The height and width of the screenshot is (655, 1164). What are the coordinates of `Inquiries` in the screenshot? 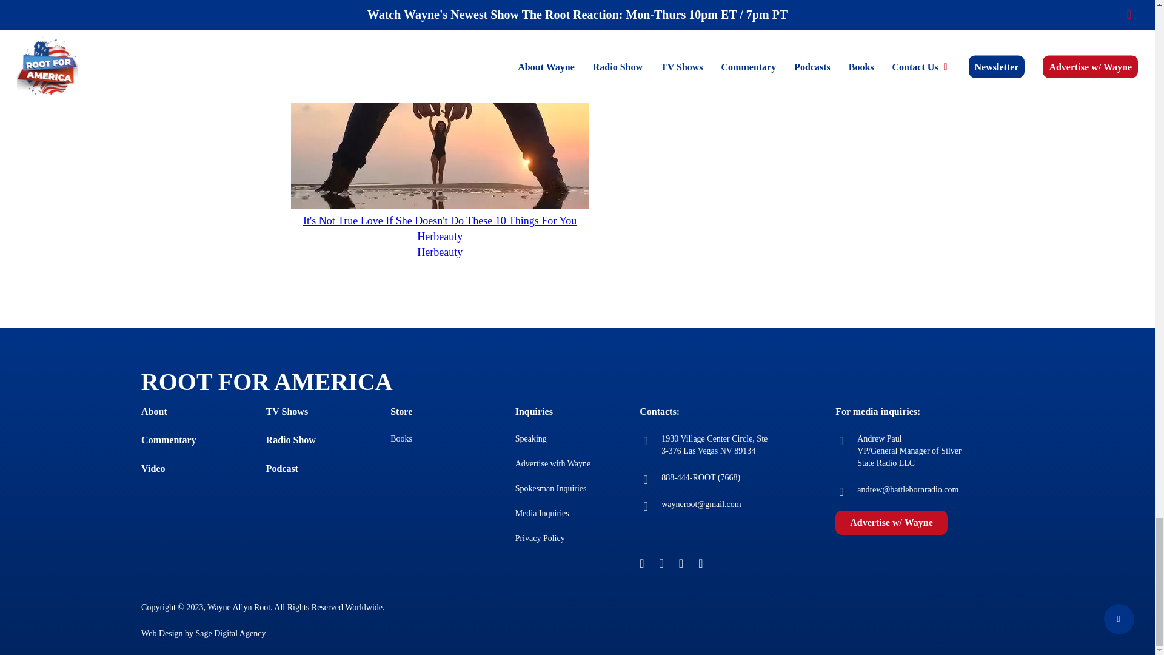 It's located at (534, 411).